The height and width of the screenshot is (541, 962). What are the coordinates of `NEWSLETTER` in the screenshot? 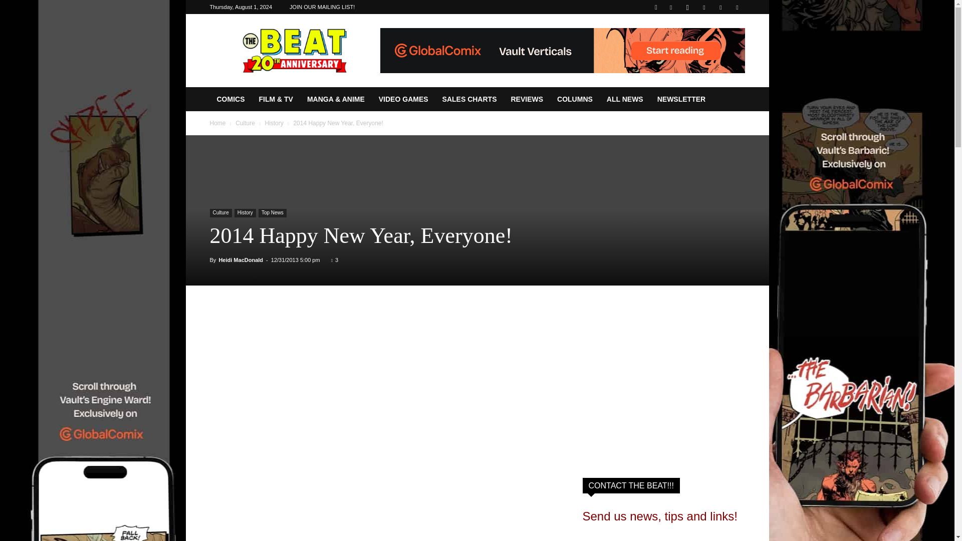 It's located at (681, 99).